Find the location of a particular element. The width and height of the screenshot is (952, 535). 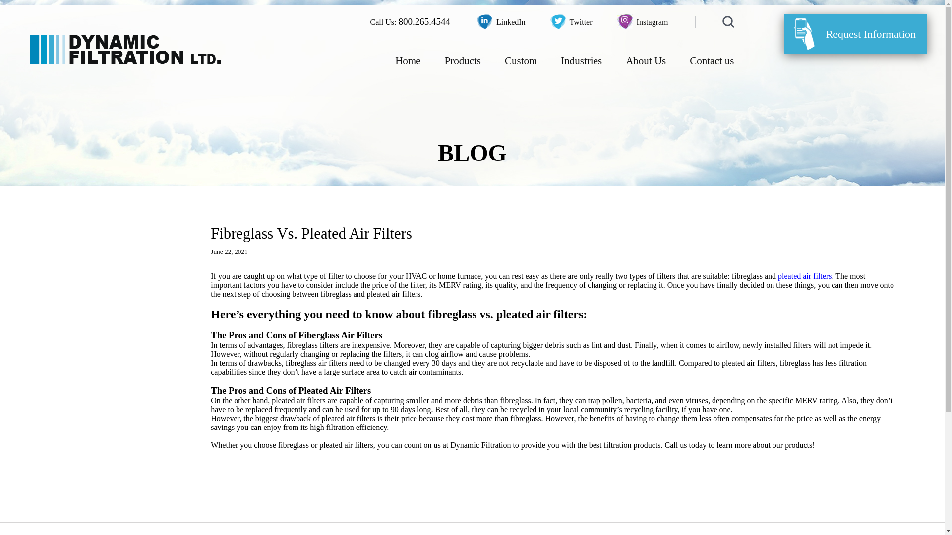

Custom is located at coordinates (521, 60).